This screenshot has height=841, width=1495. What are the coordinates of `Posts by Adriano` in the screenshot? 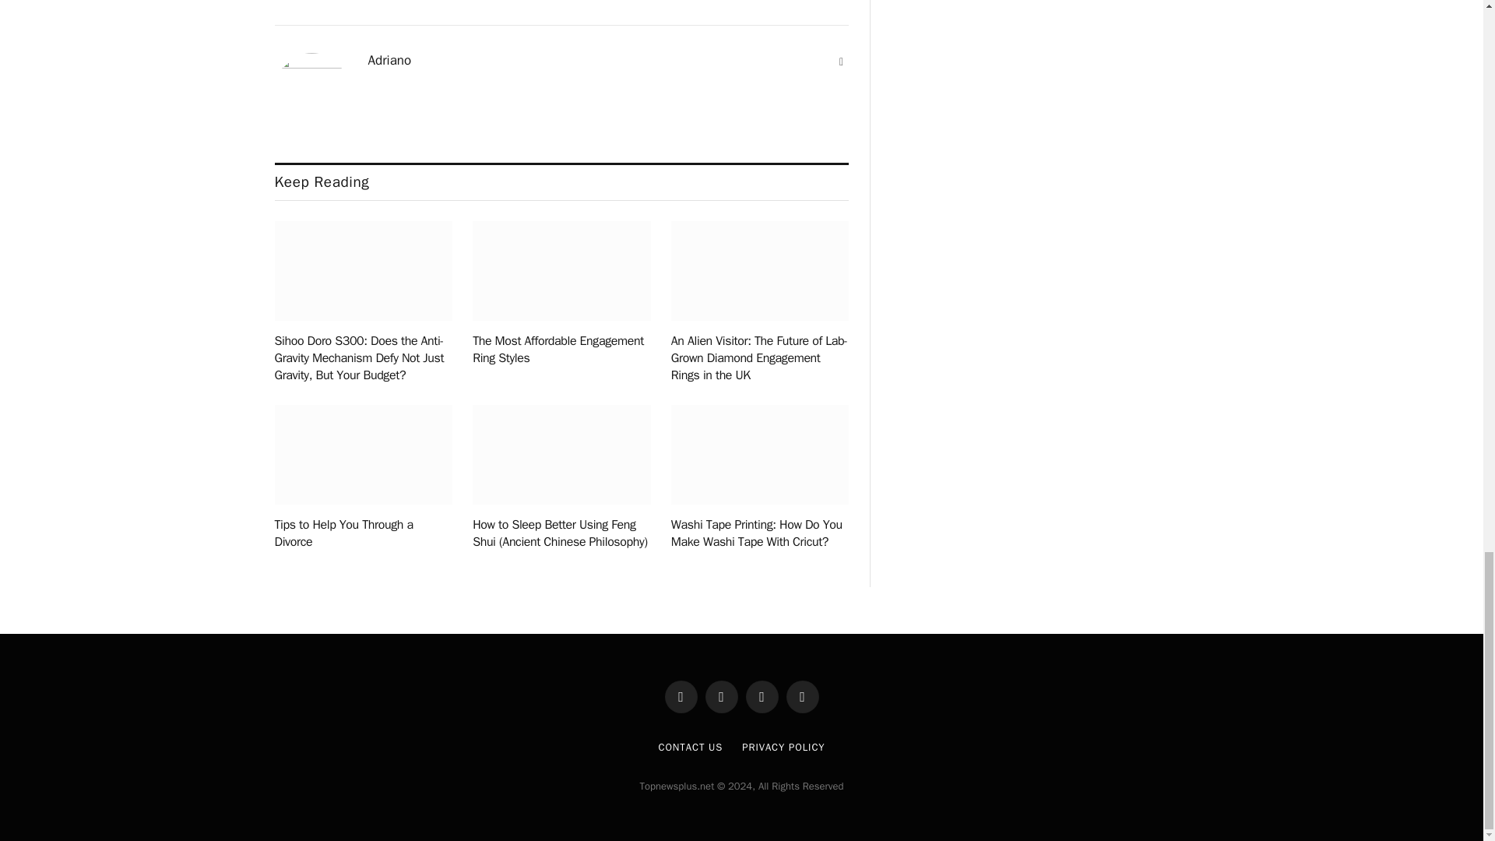 It's located at (389, 61).